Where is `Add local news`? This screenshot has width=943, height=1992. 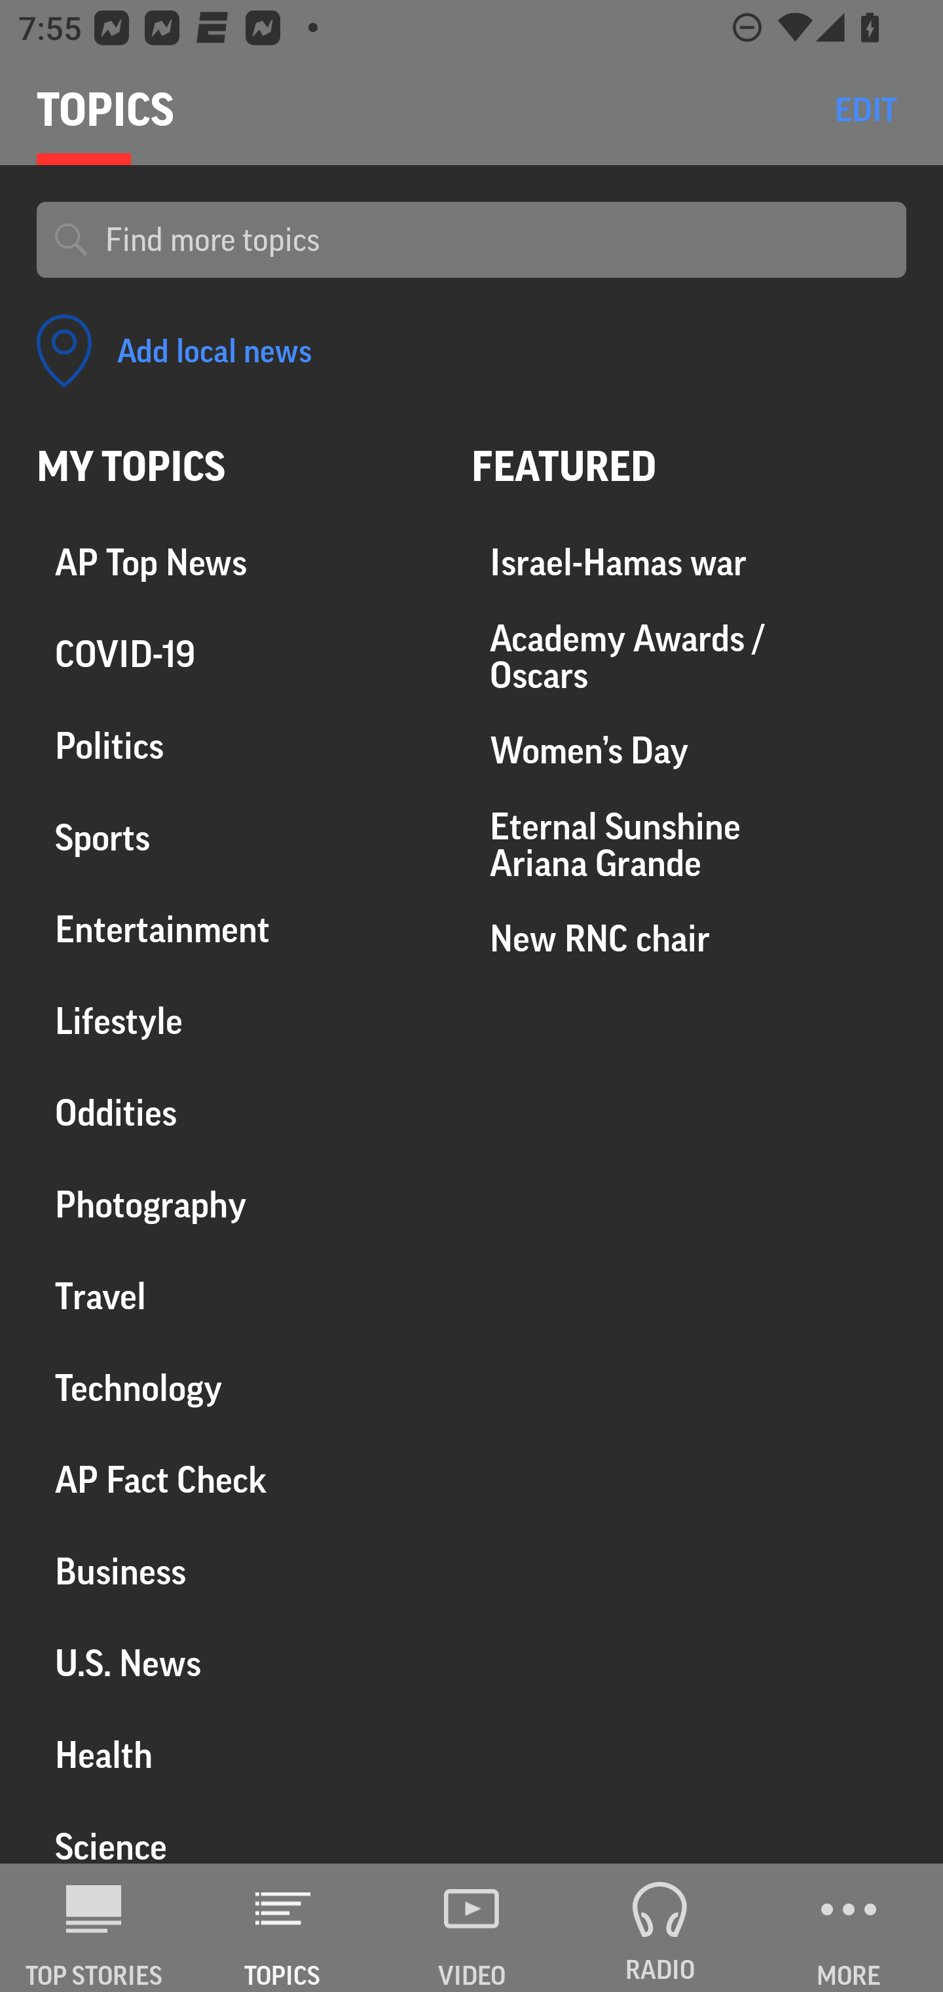
Add local news is located at coordinates (174, 351).